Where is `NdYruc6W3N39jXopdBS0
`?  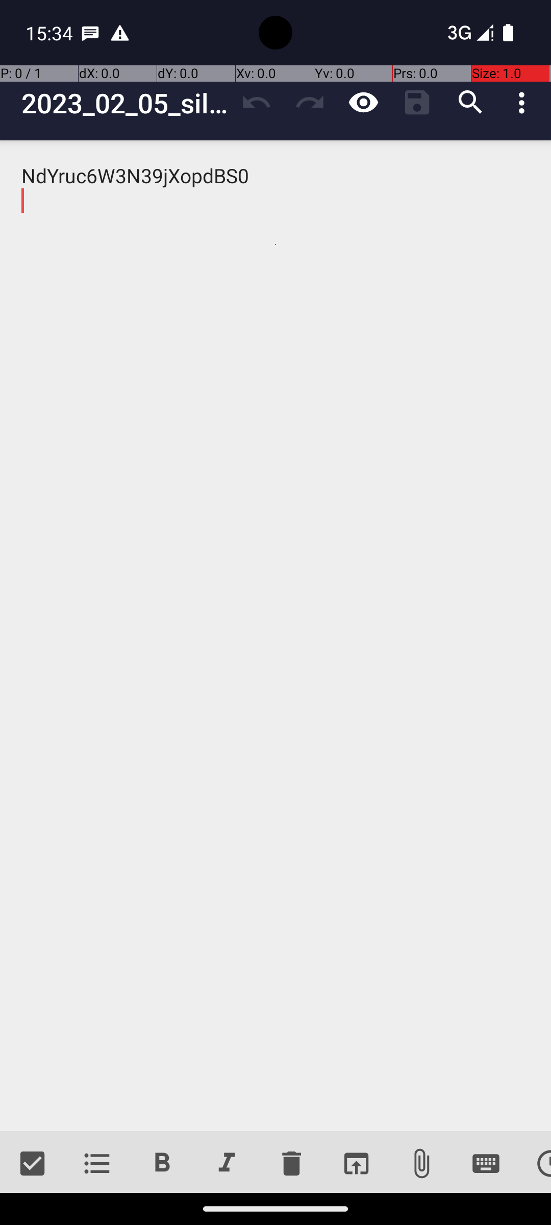
NdYruc6W3N39jXopdBS0
 is located at coordinates (275, 636).